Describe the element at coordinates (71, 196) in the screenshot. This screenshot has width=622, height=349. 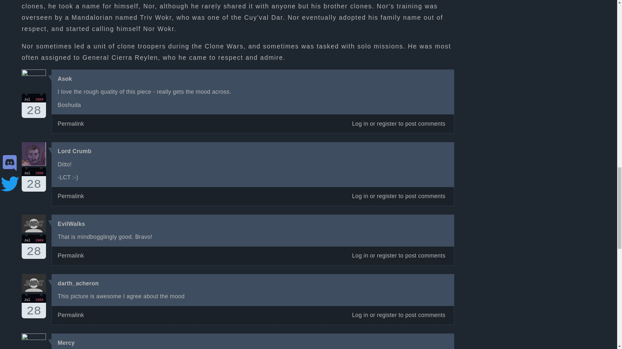
I see `Log in` at that location.